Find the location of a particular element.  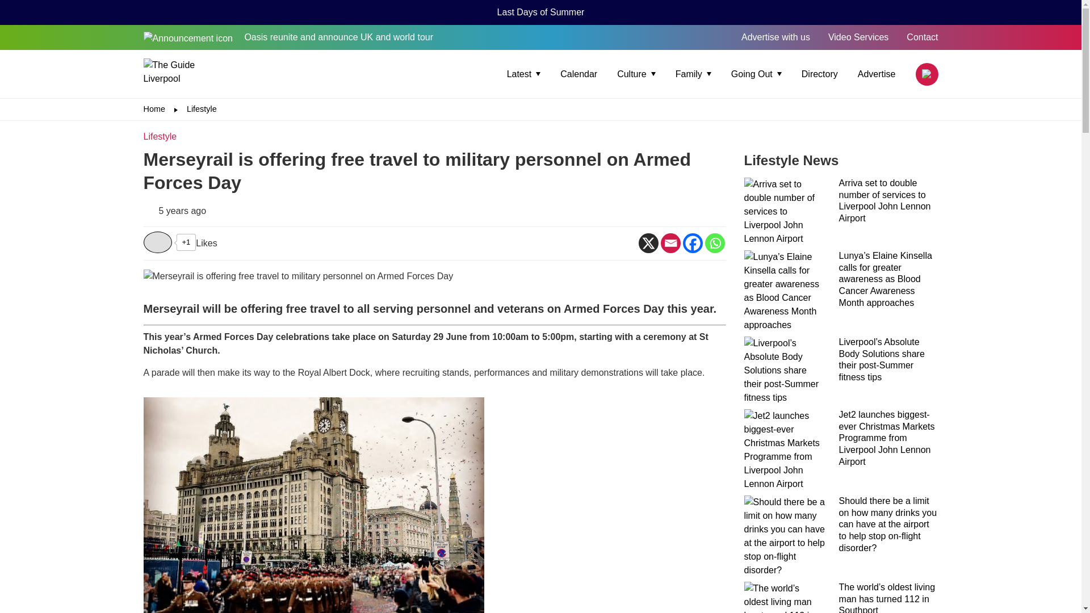

Oasis reunite and announce UK and world tour is located at coordinates (287, 37).